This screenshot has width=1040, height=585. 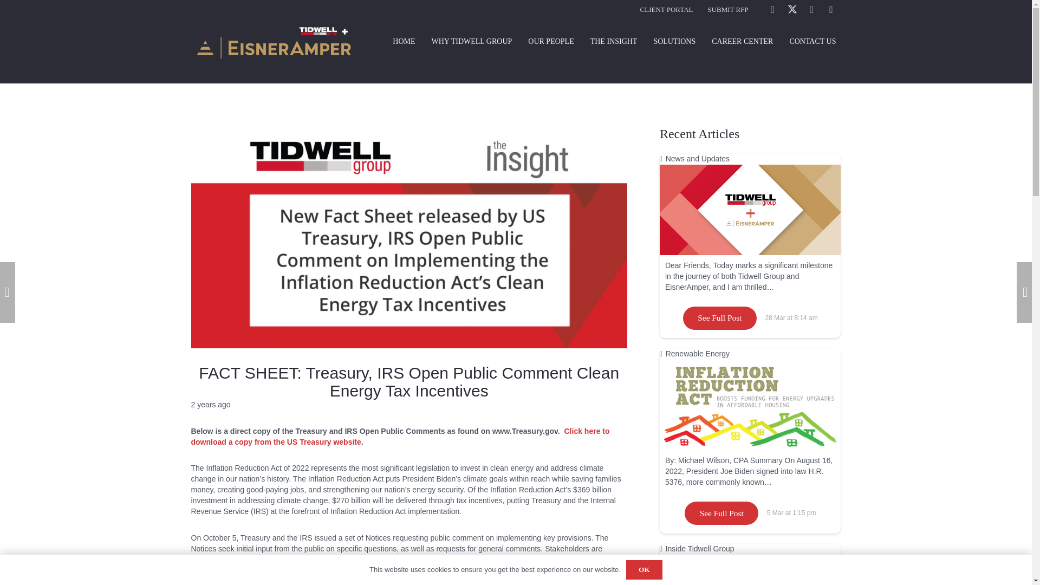 I want to click on SUBMIT RFP, so click(x=727, y=9).